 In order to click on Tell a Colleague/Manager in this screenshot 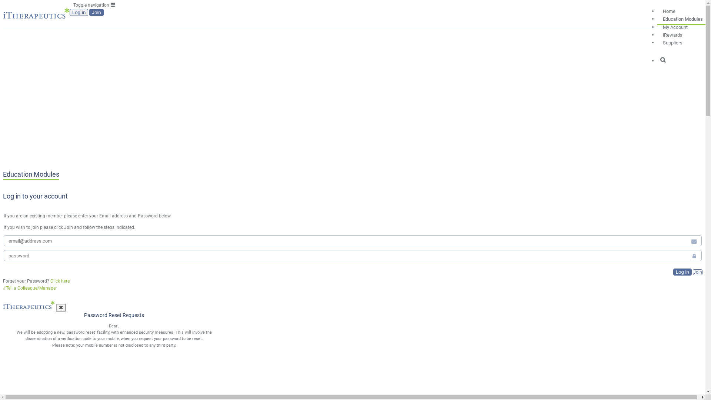, I will do `click(30, 288)`.